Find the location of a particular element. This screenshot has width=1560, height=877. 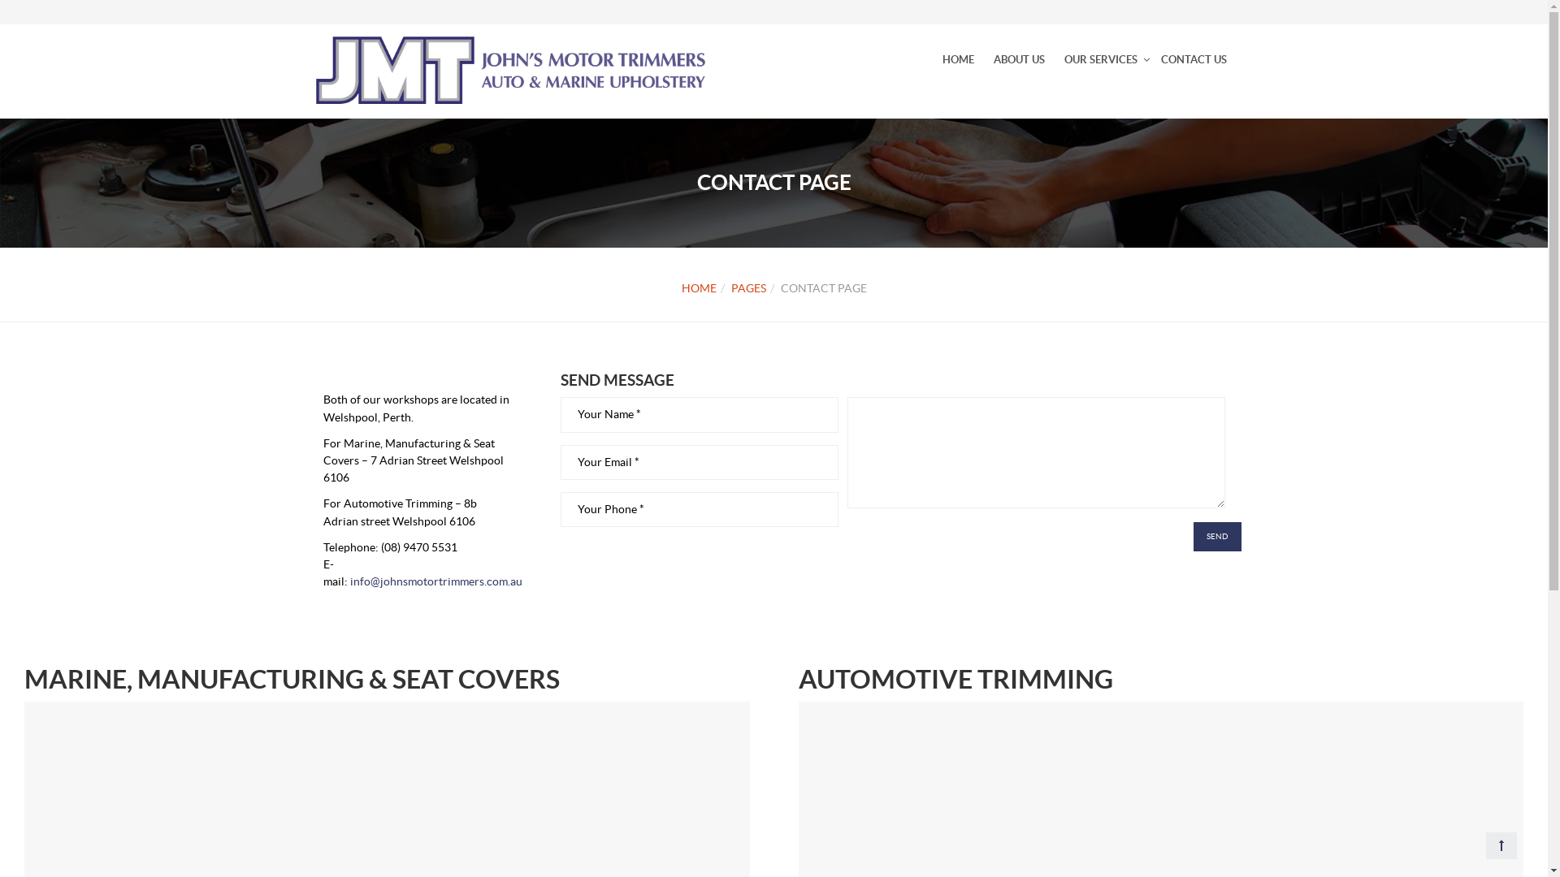

PAGES is located at coordinates (749, 288).